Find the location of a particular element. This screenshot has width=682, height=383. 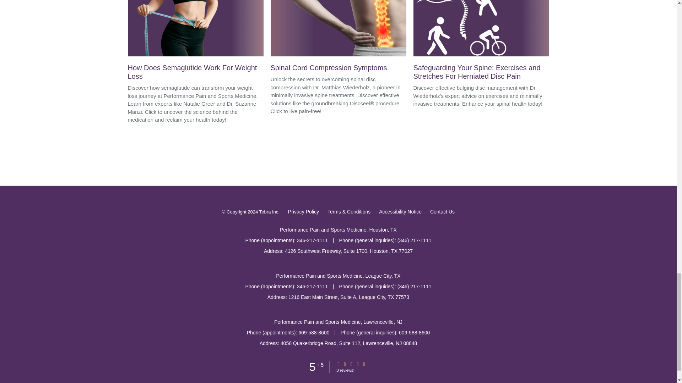

Star Rating is located at coordinates (357, 364).